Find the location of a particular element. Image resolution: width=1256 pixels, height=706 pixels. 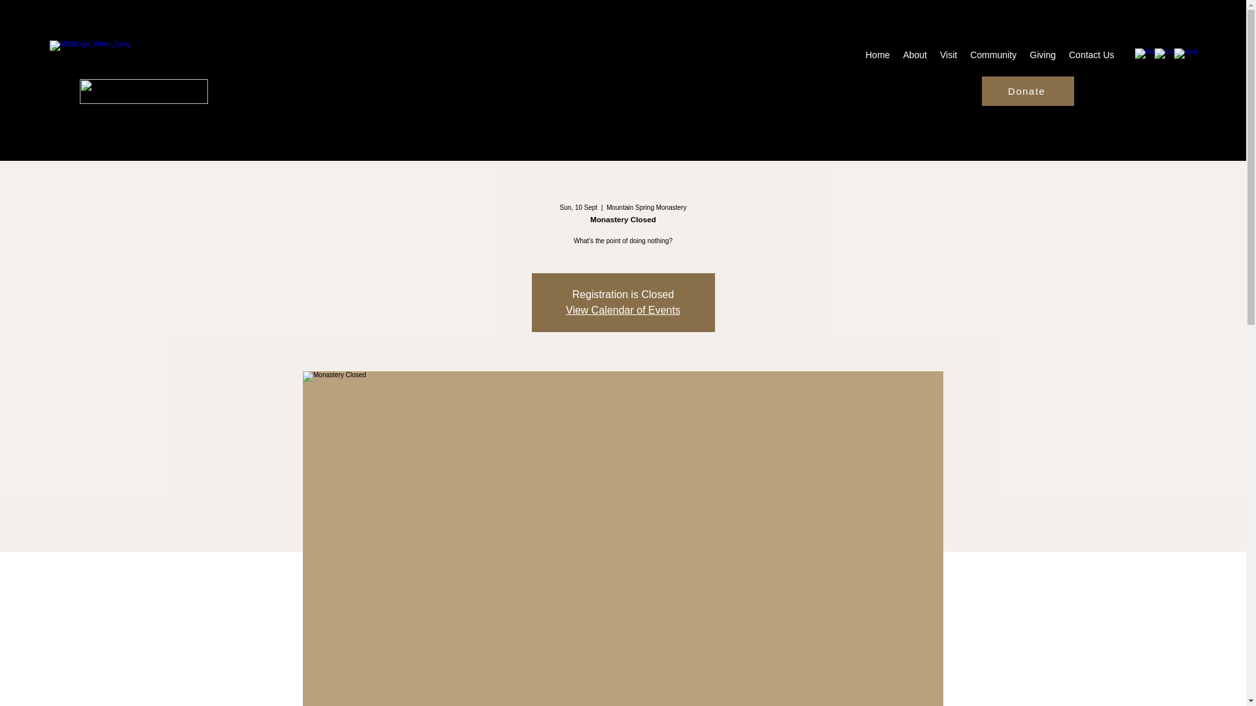

Visit is located at coordinates (948, 55).